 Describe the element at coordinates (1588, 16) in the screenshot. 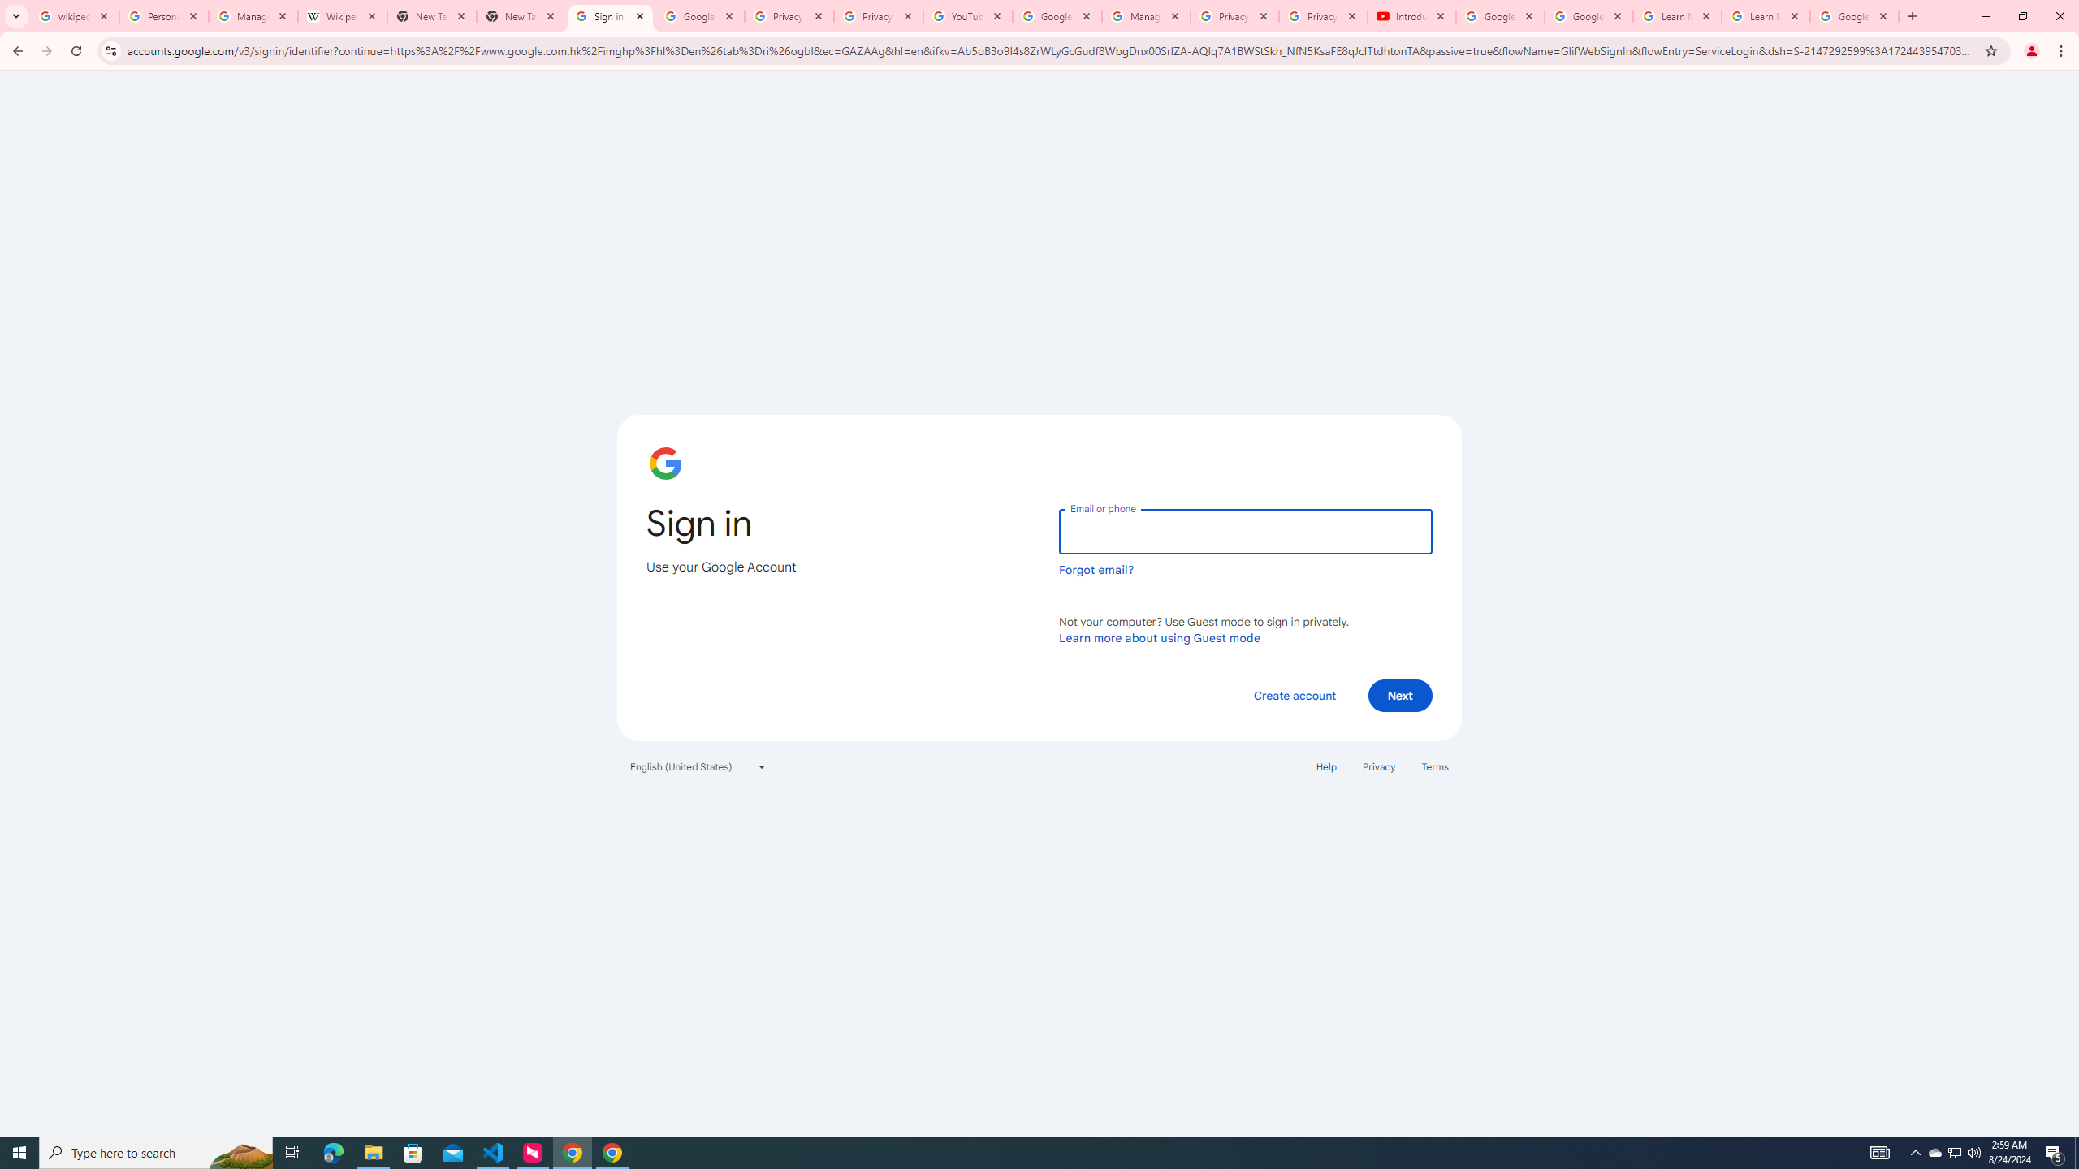

I see `Google Account Help` at that location.